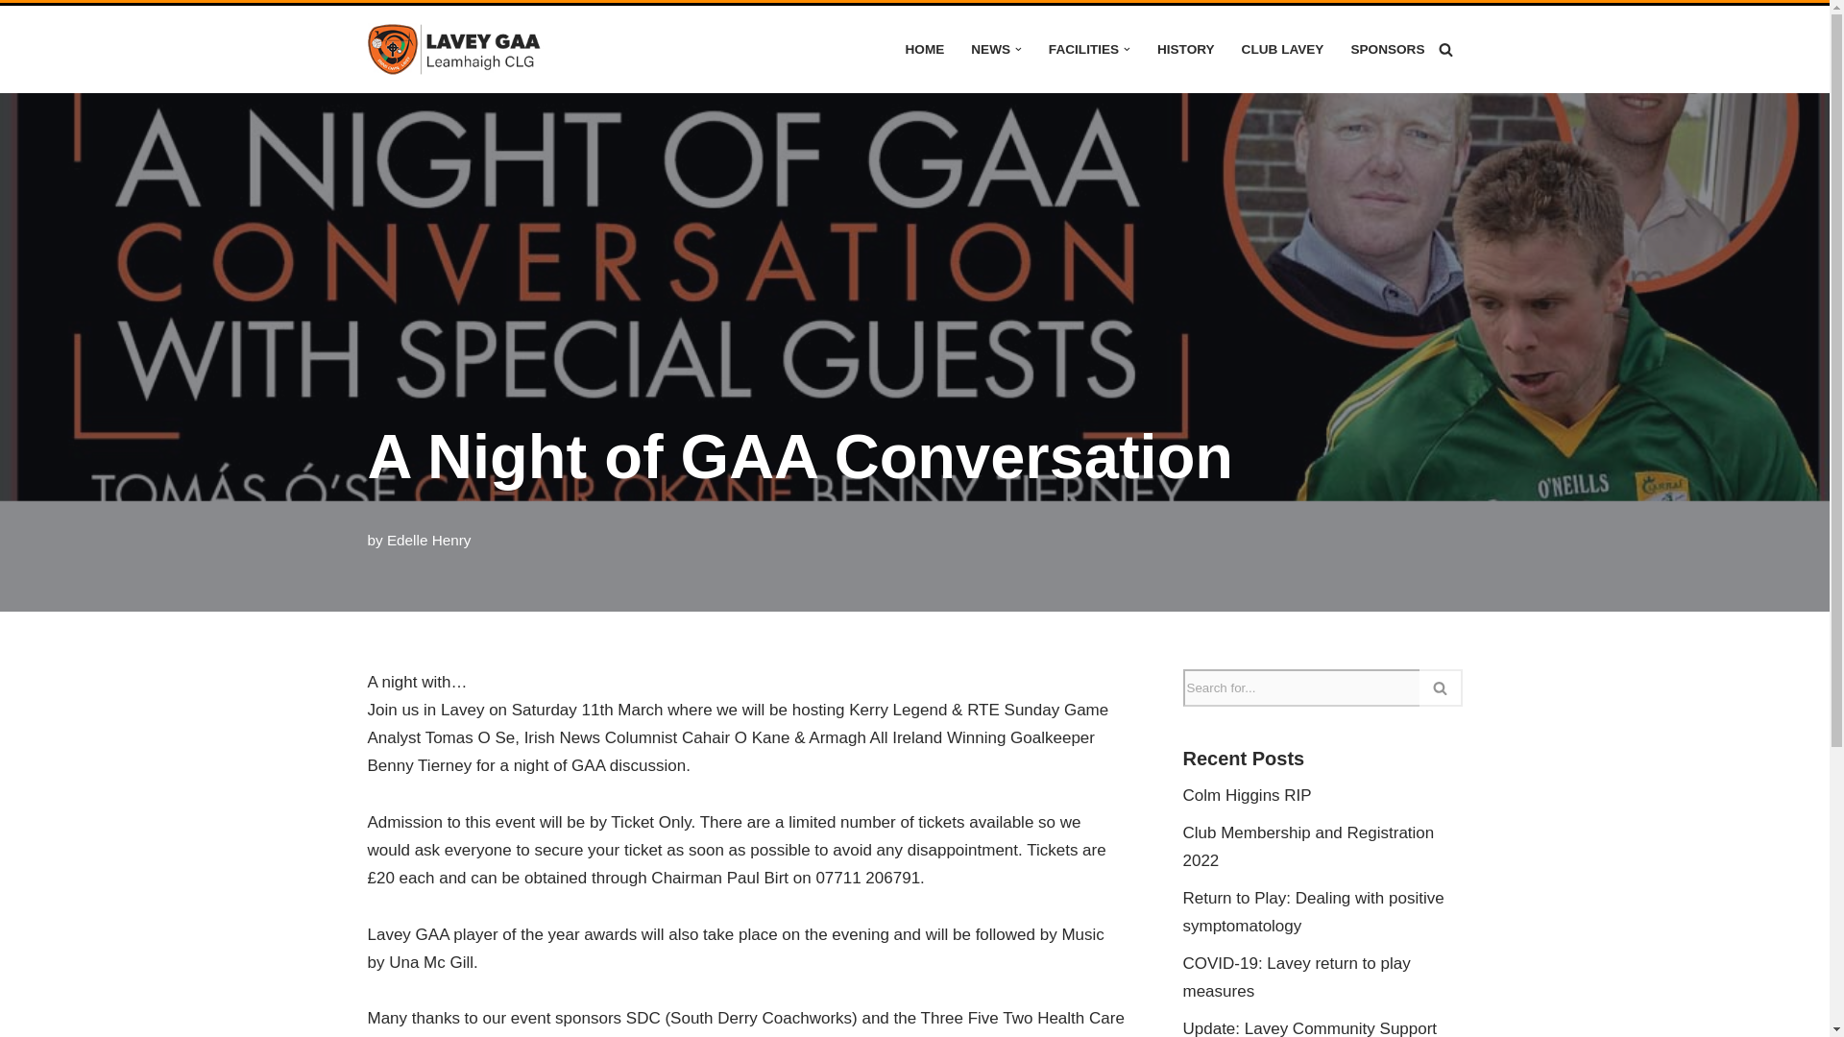 The image size is (1844, 1037). Describe the element at coordinates (429, 540) in the screenshot. I see `Posts by Edelle Henry` at that location.